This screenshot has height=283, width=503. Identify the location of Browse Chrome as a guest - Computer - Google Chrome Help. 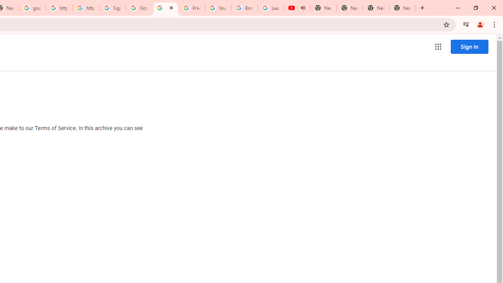
(244, 8).